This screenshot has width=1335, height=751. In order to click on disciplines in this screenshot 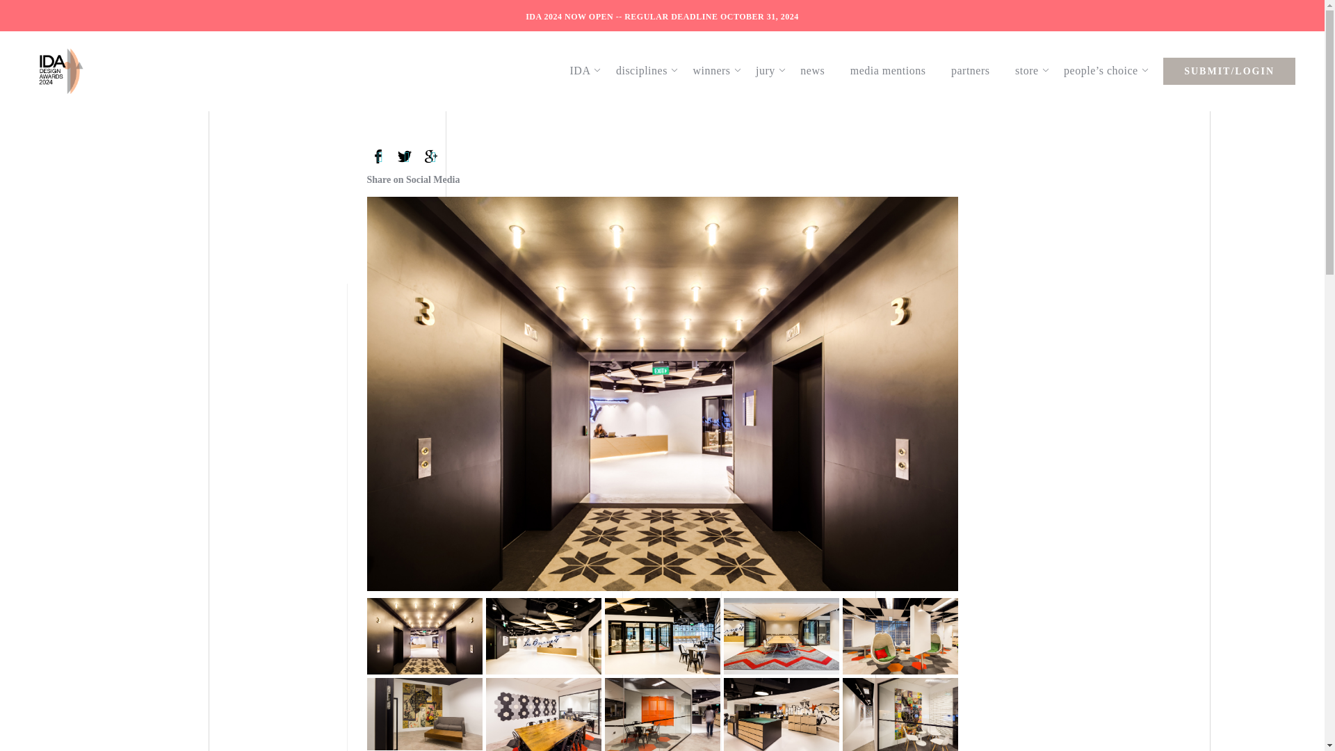, I will do `click(648, 70)`.